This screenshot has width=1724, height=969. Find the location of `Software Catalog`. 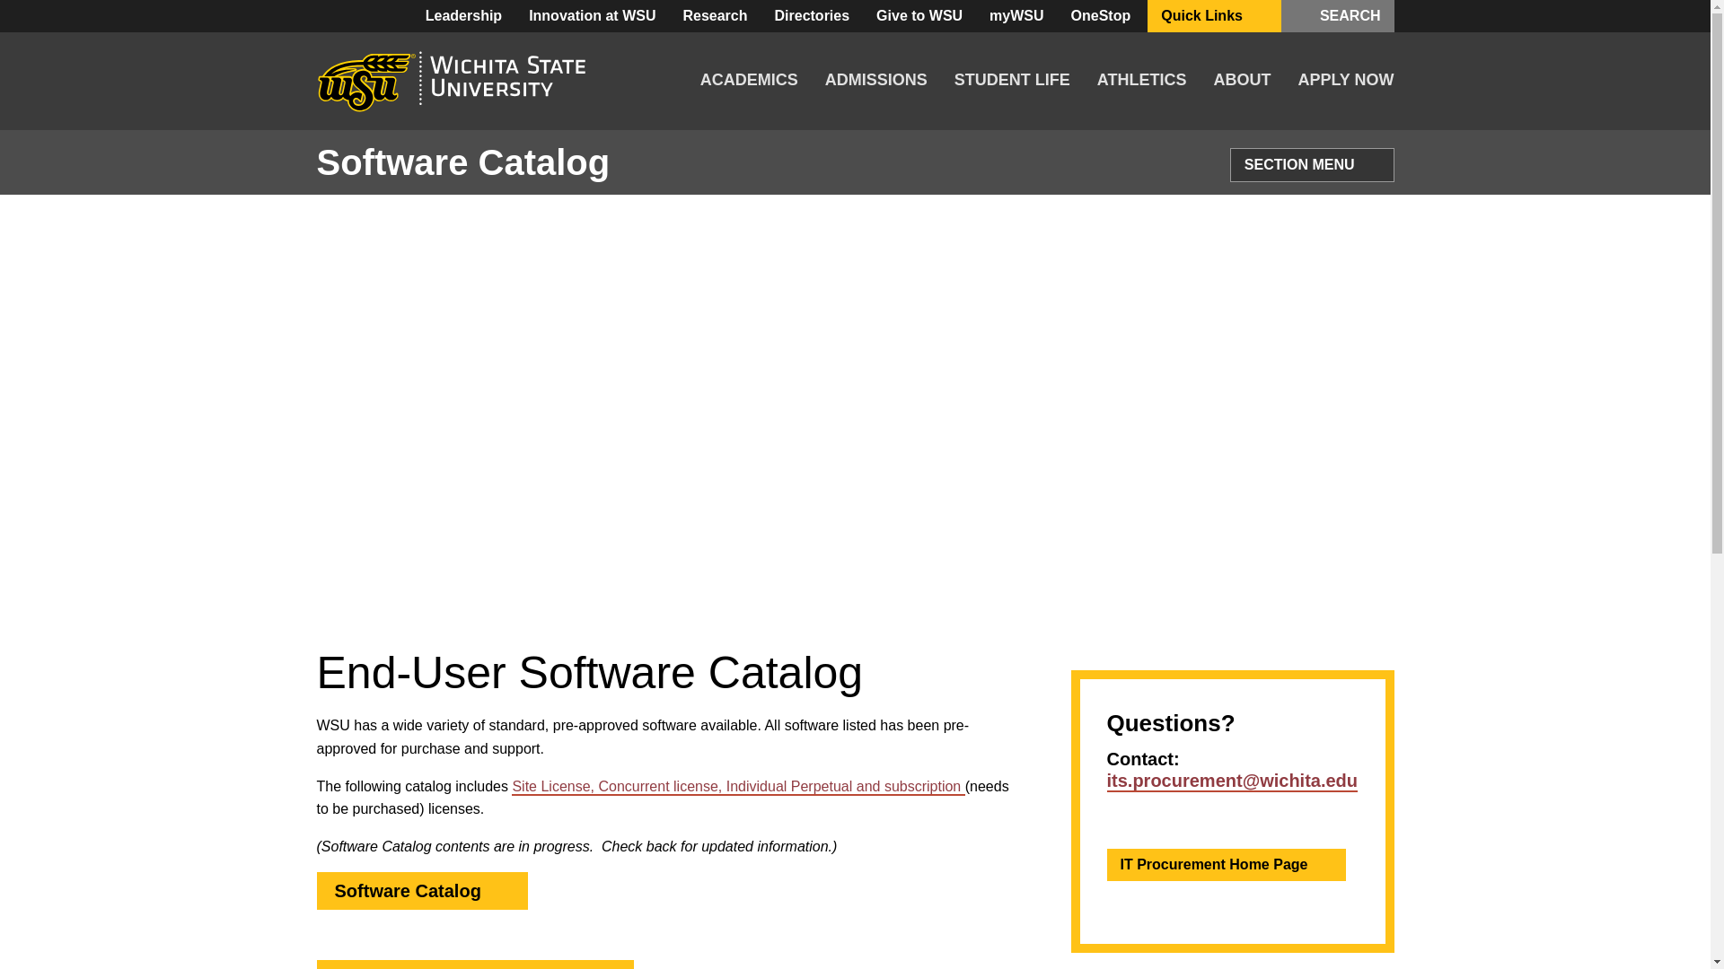

Software Catalog is located at coordinates (501, 890).